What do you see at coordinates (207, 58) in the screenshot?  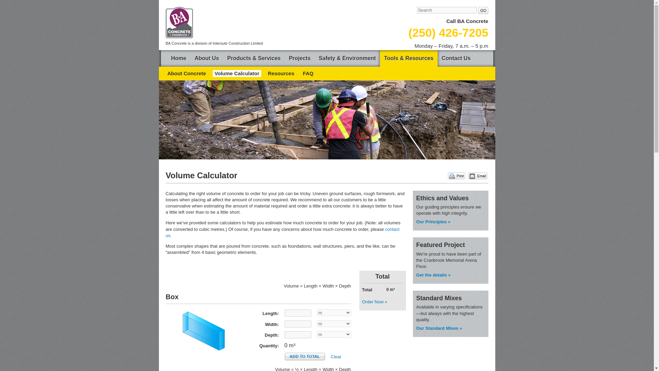 I see `About Us` at bounding box center [207, 58].